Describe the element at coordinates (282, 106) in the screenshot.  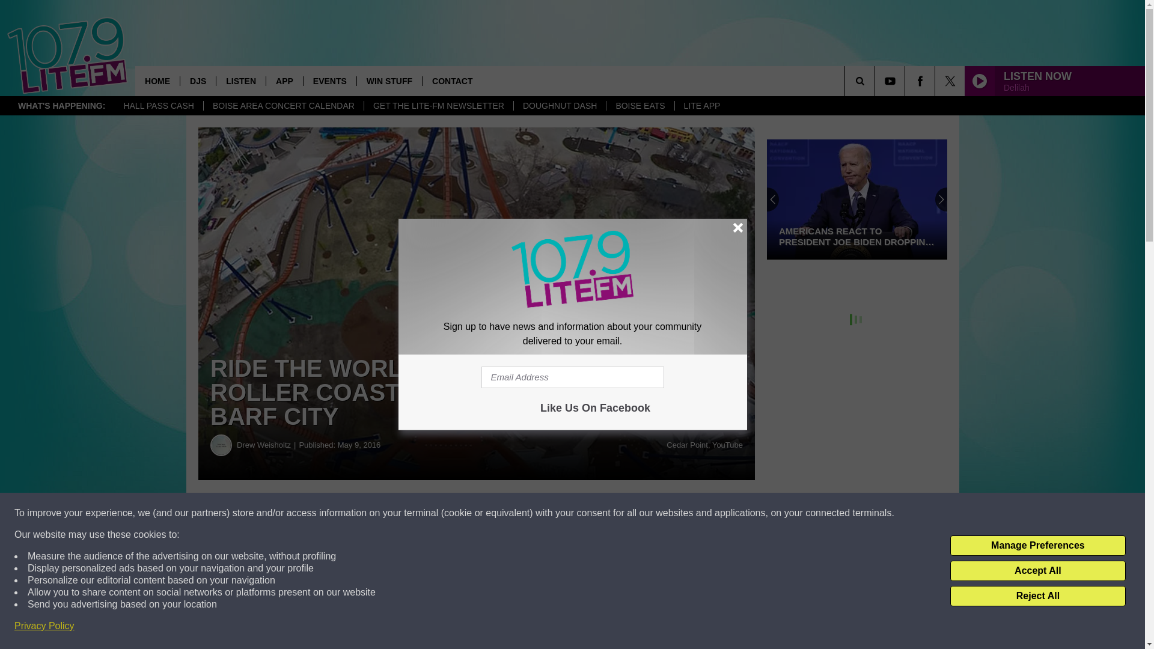
I see `BOISE AREA CONCERT CALENDAR` at that location.